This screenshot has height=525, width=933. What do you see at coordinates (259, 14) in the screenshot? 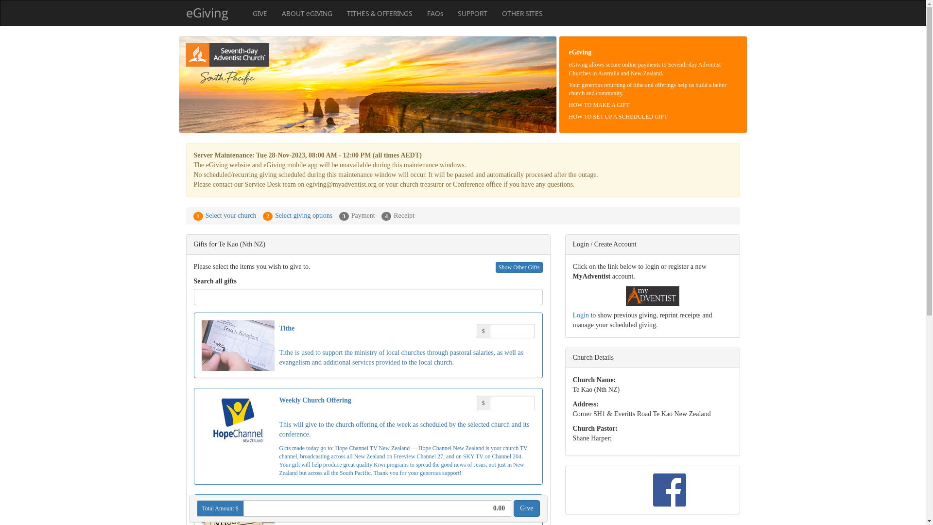
I see `GIVE` at bounding box center [259, 14].